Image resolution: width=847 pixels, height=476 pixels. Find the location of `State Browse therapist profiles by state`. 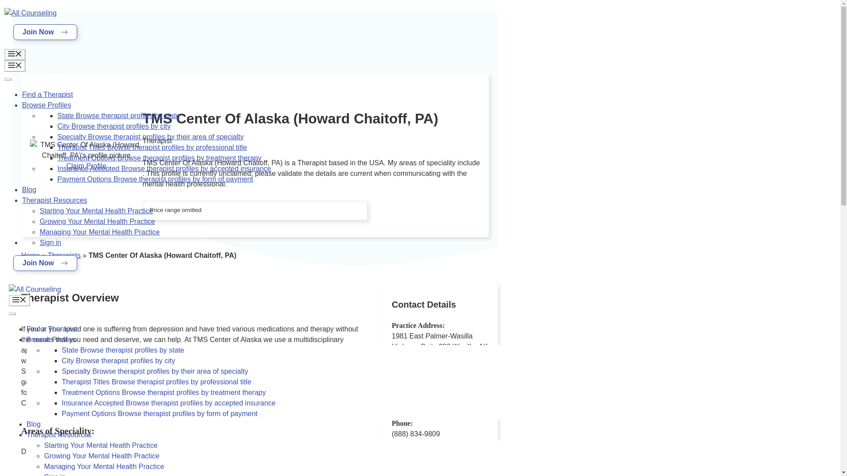

State Browse therapist profiles by state is located at coordinates (118, 115).